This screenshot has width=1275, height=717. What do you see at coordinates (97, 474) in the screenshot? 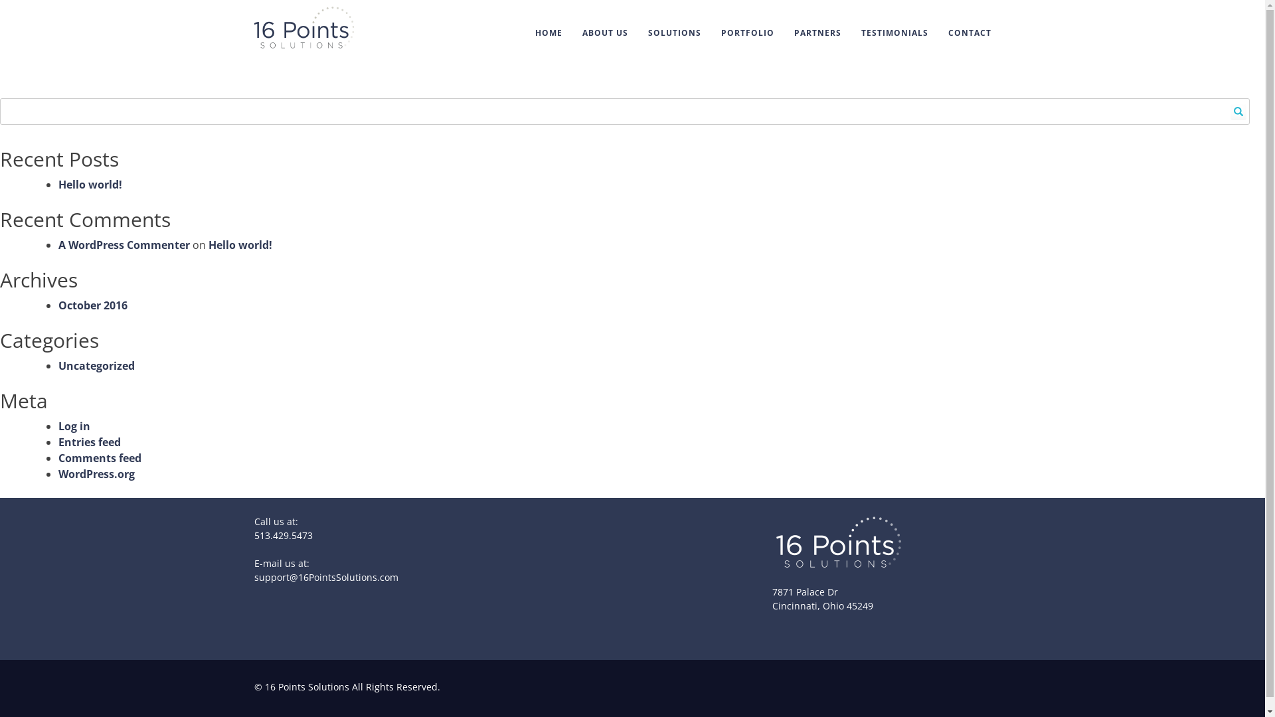
I see `WordPress.org` at bounding box center [97, 474].